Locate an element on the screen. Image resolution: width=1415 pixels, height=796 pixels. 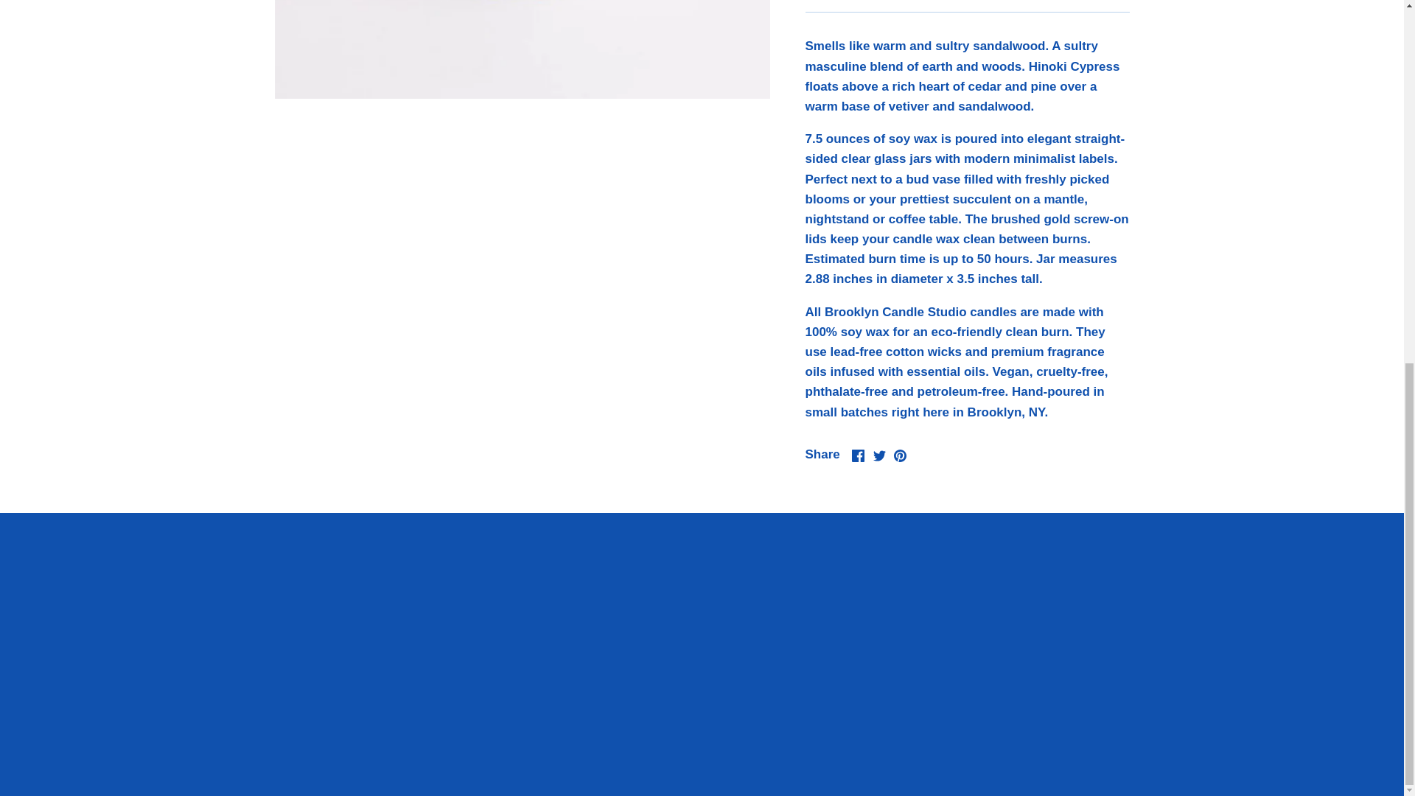
Facebook is located at coordinates (858, 455).